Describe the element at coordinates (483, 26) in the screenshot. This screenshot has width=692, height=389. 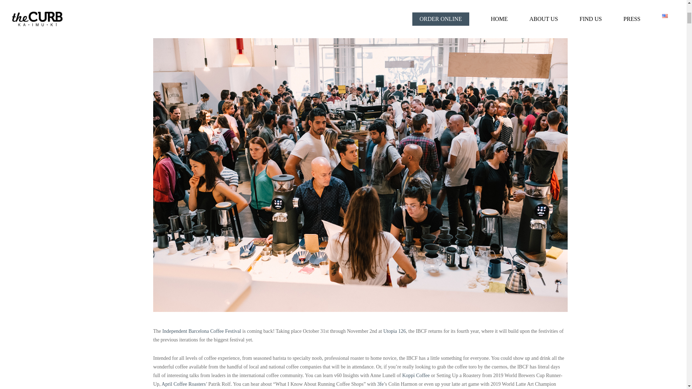
I see `Patrik Rolf` at that location.